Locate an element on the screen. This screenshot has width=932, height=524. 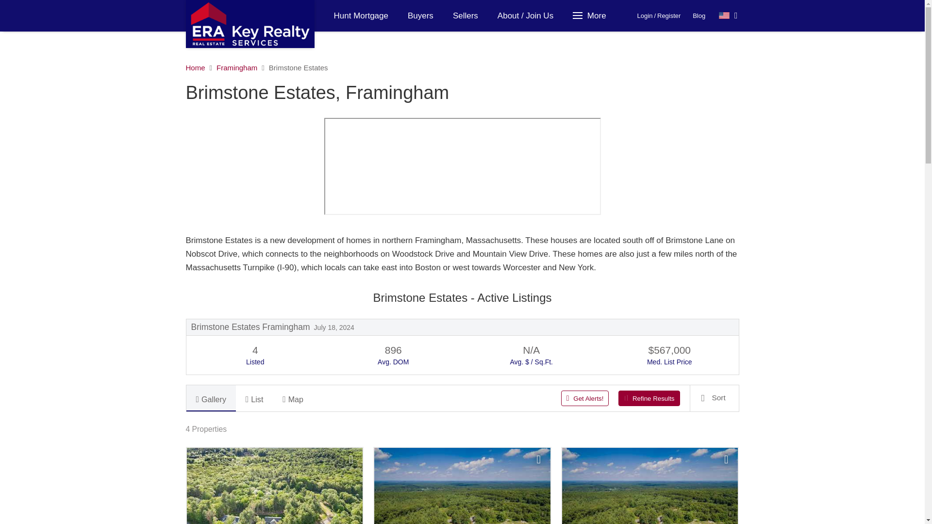
Sellers is located at coordinates (465, 16).